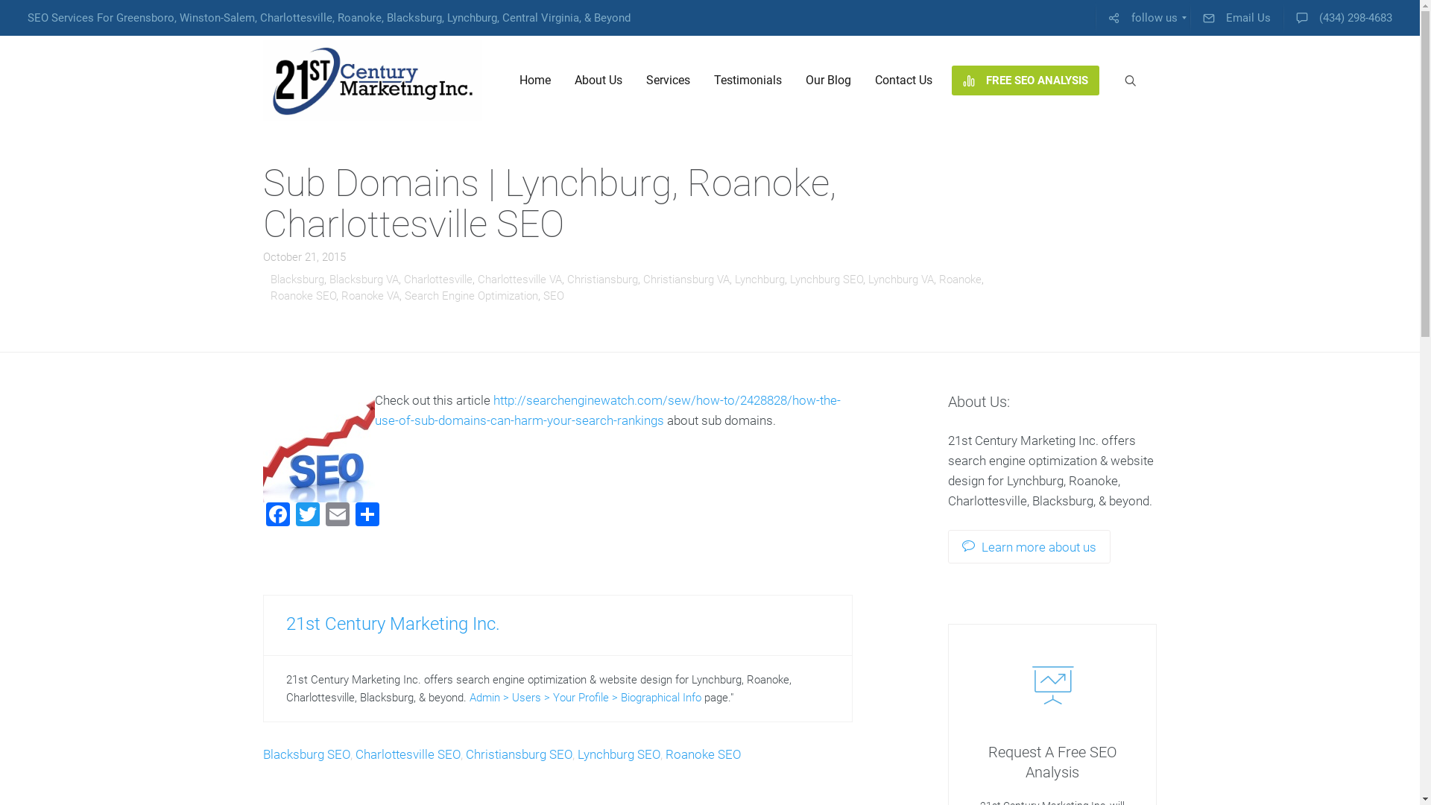 The height and width of the screenshot is (805, 1431). Describe the element at coordinates (686, 280) in the screenshot. I see `Christiansburg VA` at that location.